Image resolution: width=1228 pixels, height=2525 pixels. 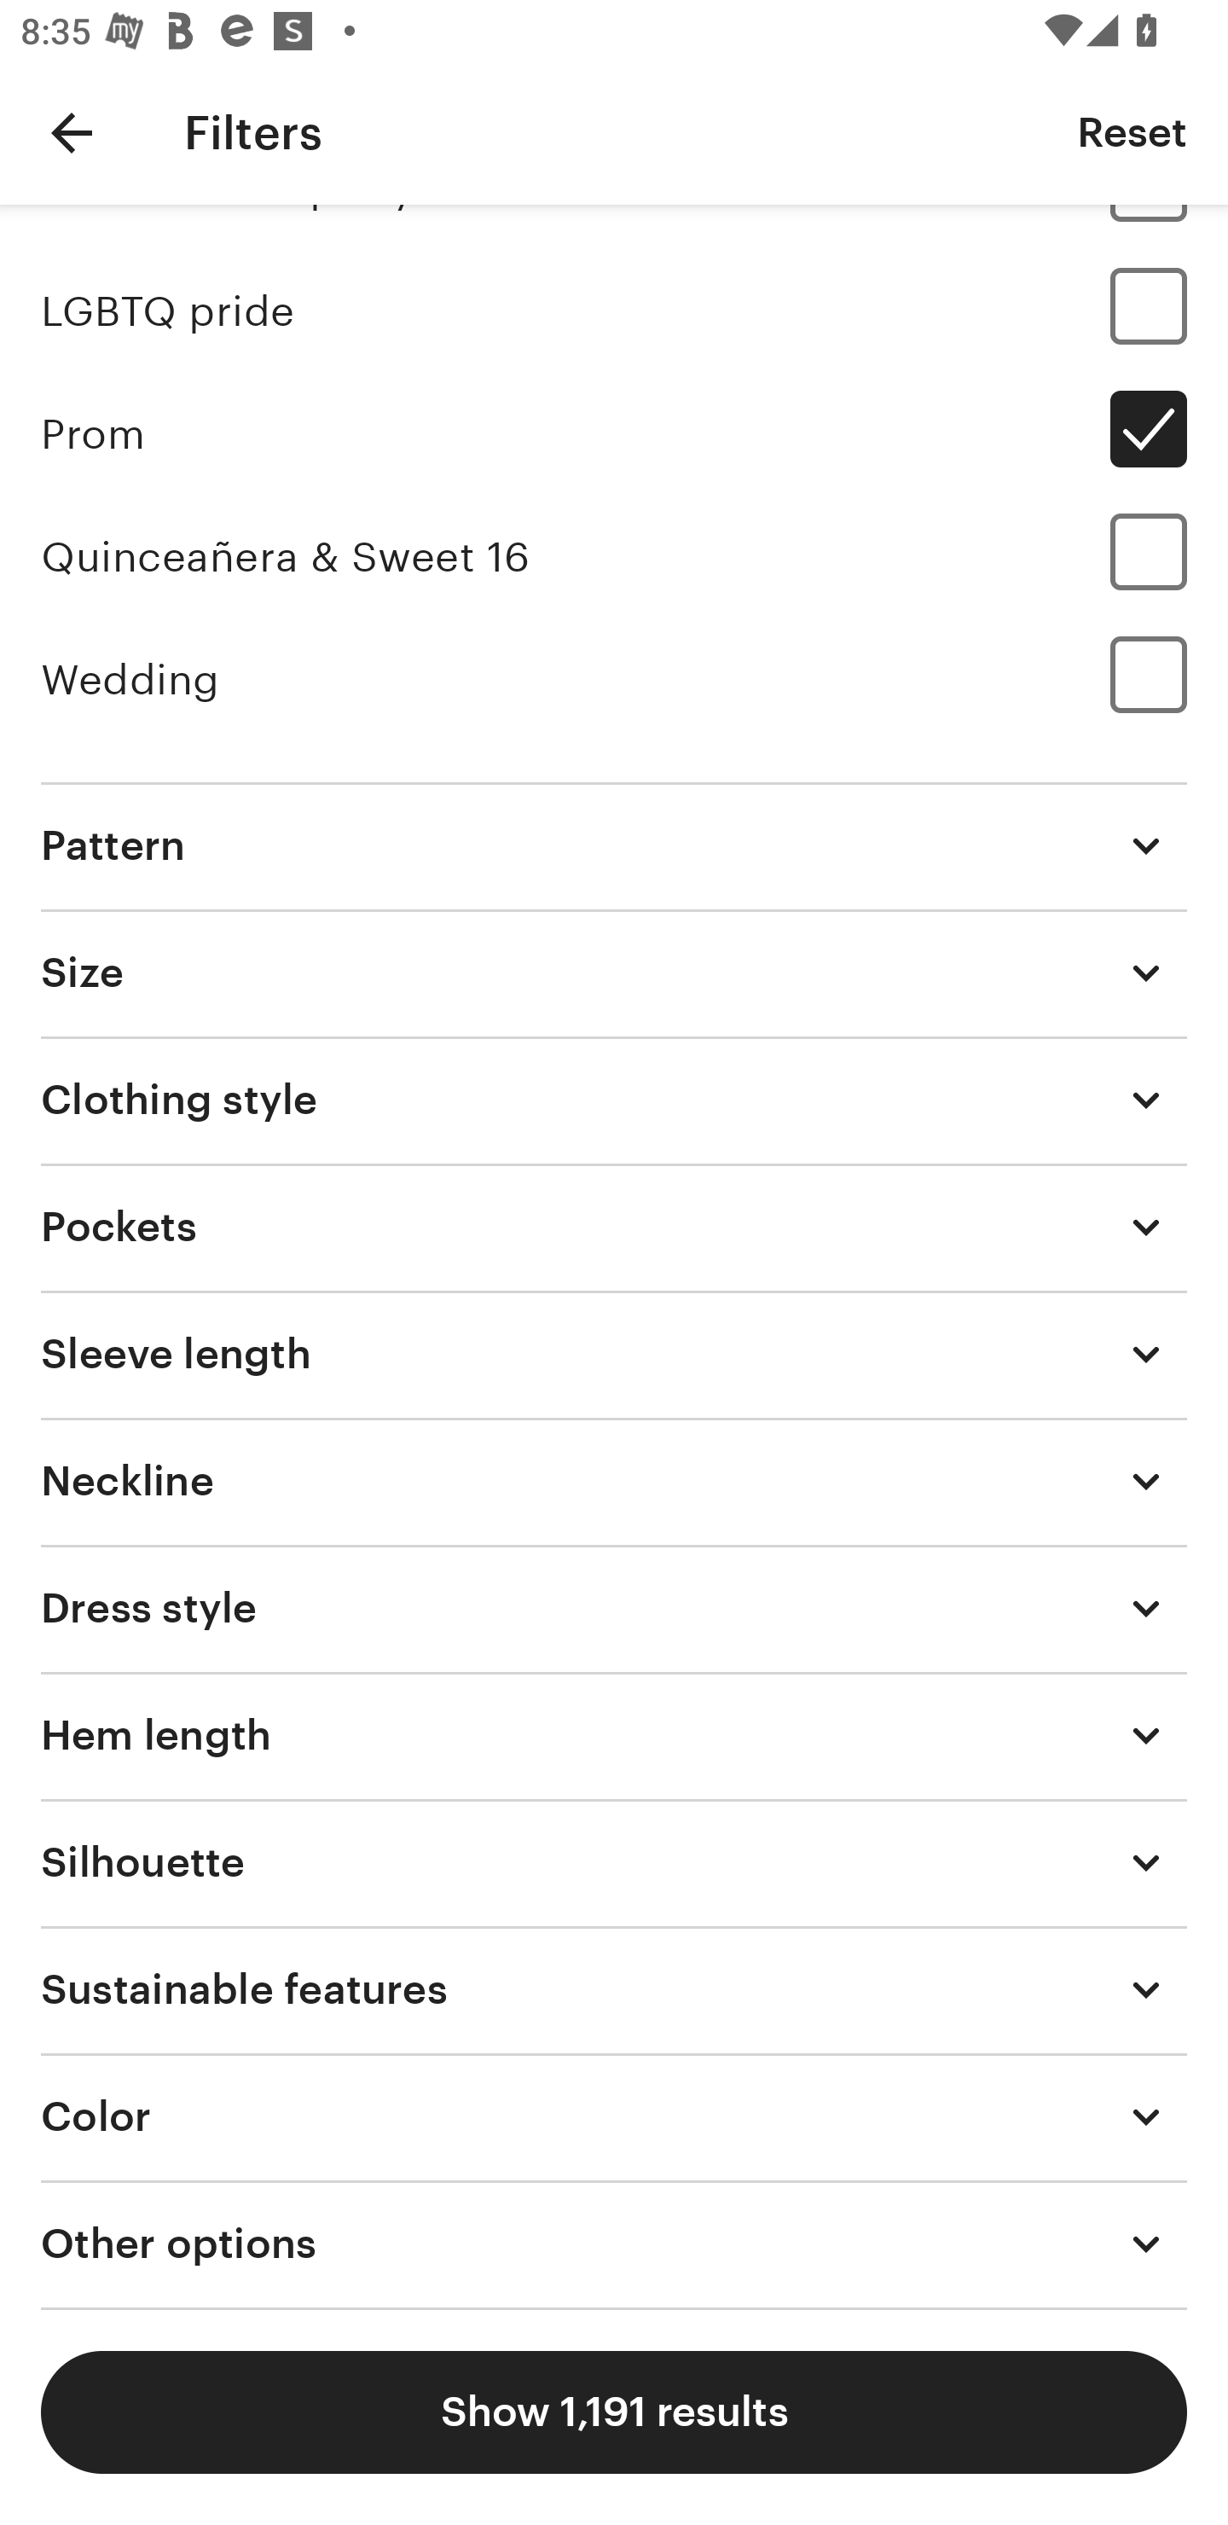 What do you see at coordinates (614, 1099) in the screenshot?
I see `Clothing style` at bounding box center [614, 1099].